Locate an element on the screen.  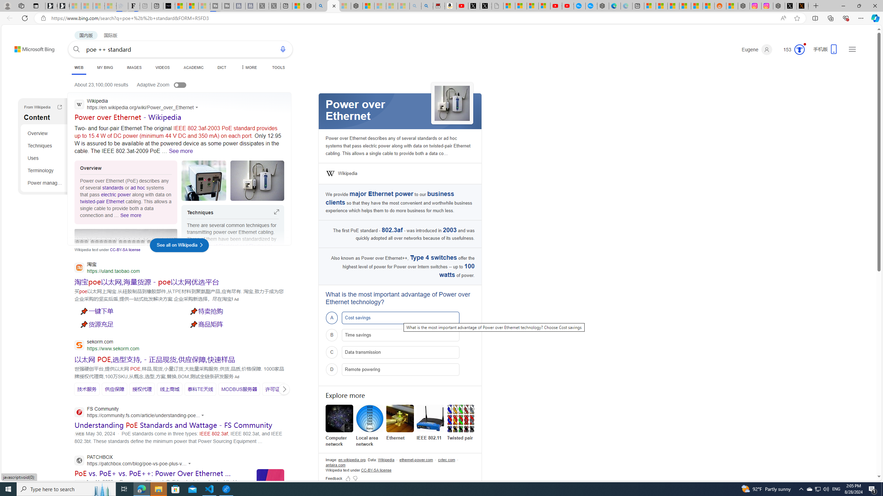
DICT is located at coordinates (222, 68).